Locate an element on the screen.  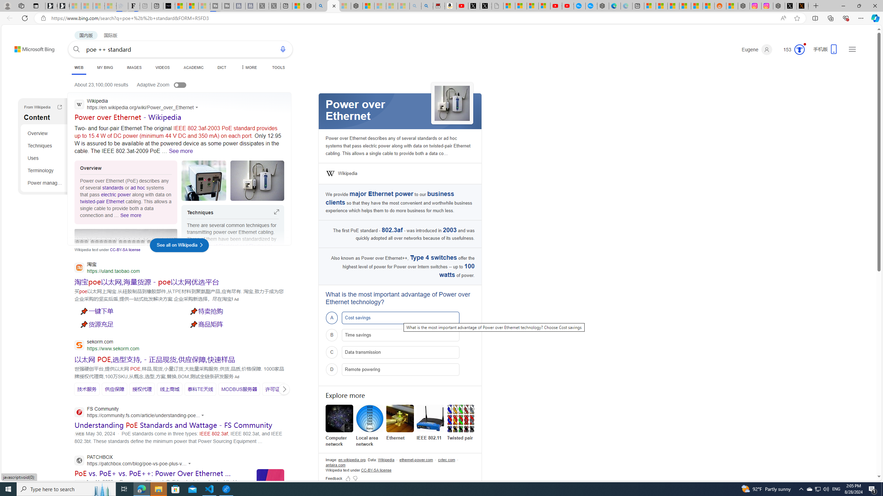
DICT is located at coordinates (222, 68).